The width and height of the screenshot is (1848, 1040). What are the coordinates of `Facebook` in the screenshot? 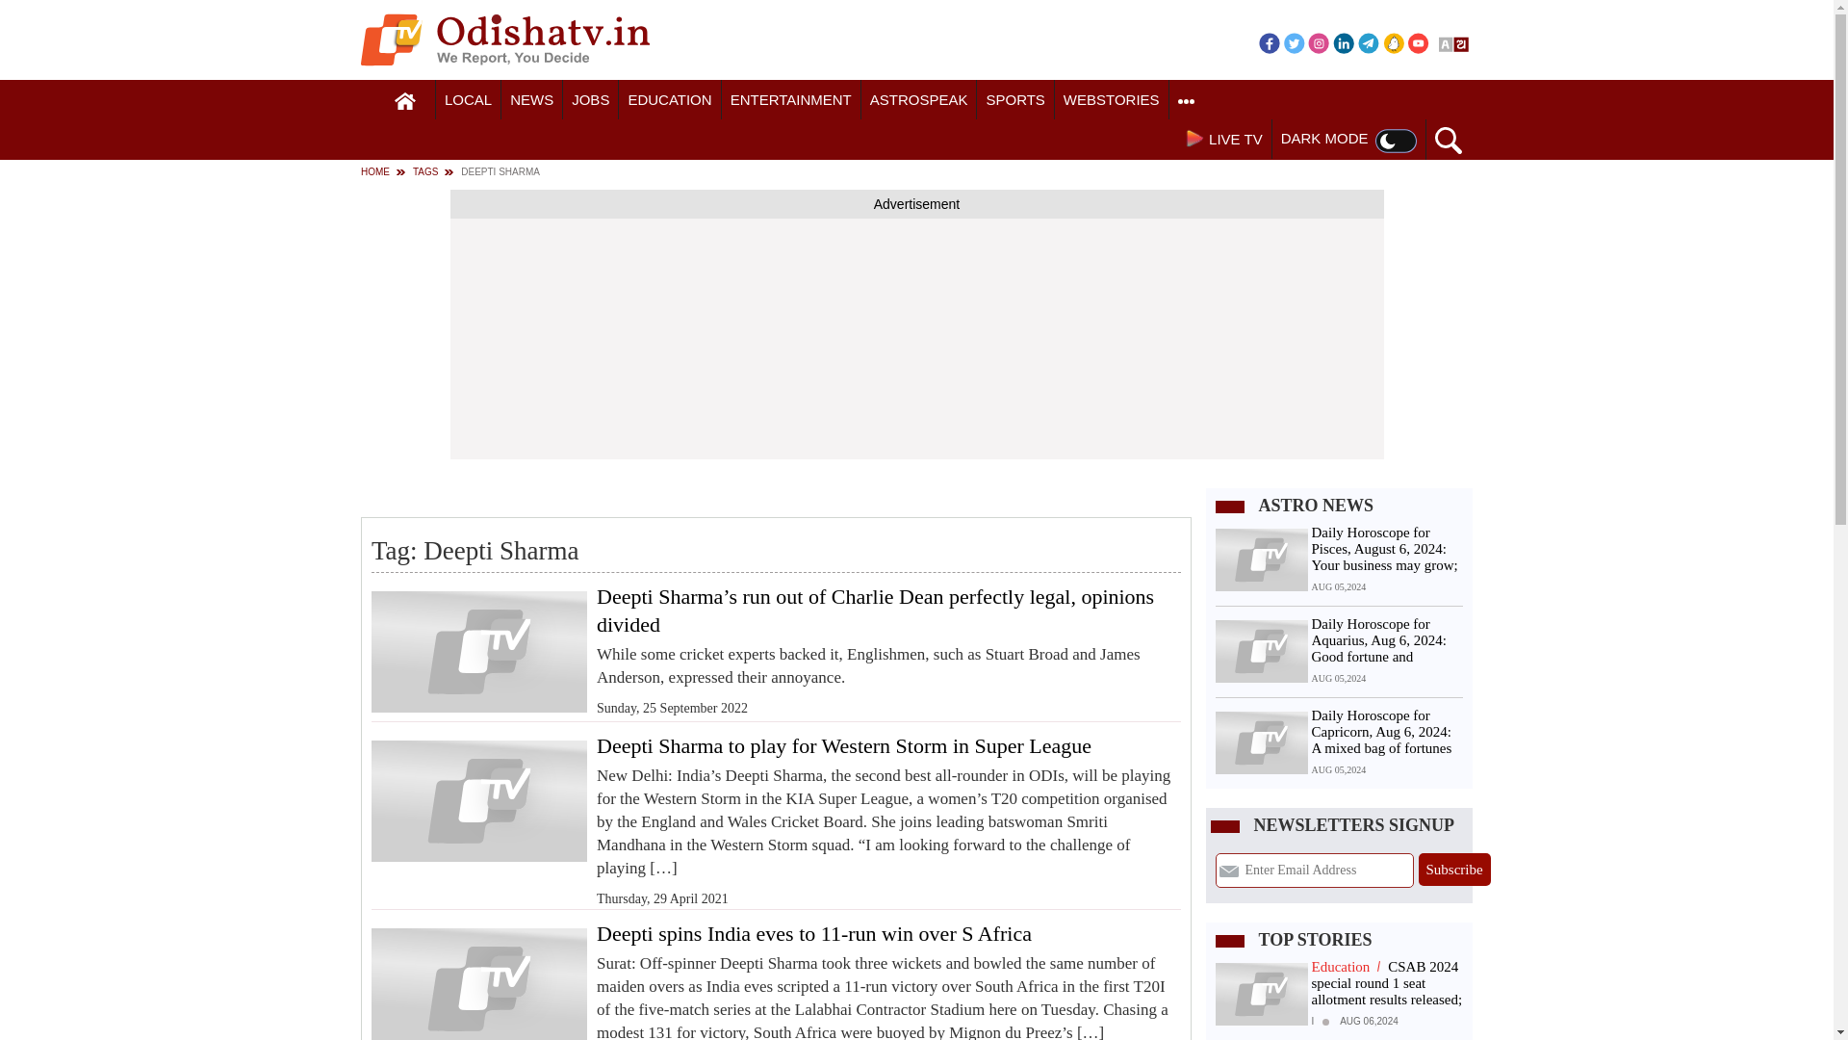 It's located at (1269, 42).